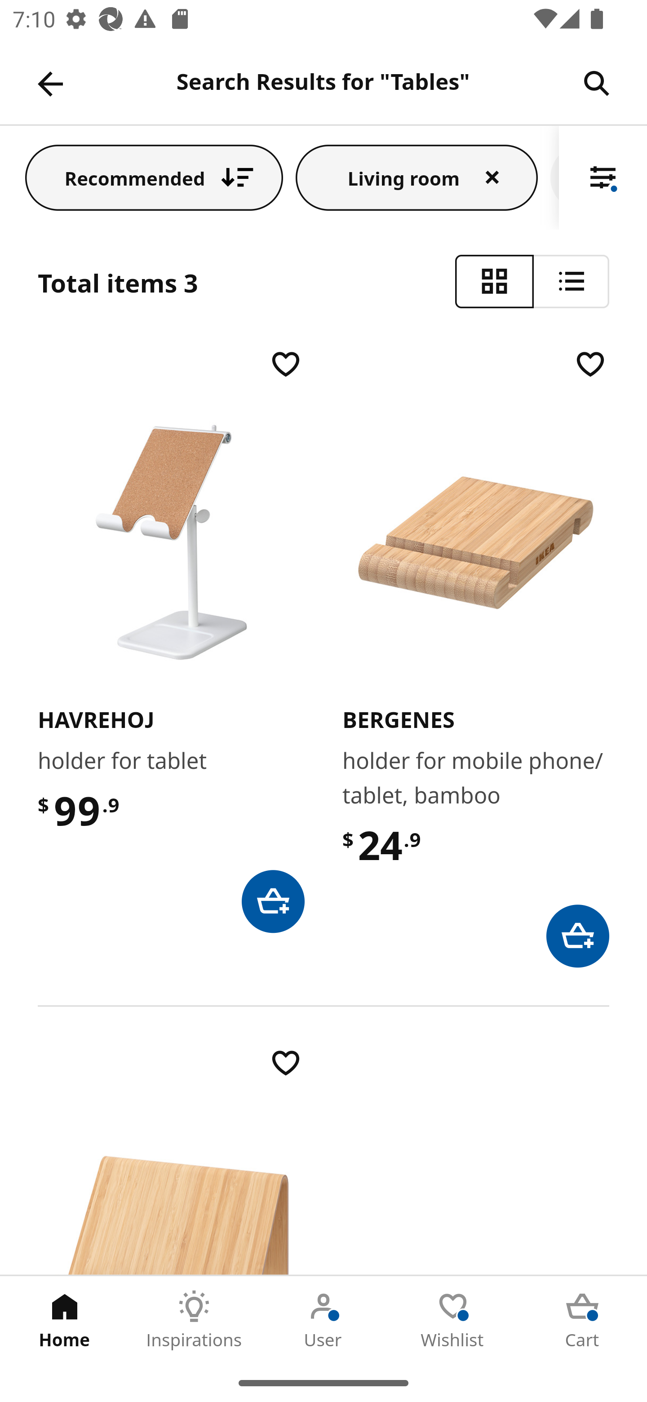  Describe the element at coordinates (65, 1320) in the screenshot. I see `Home
Tab 1 of 5` at that location.